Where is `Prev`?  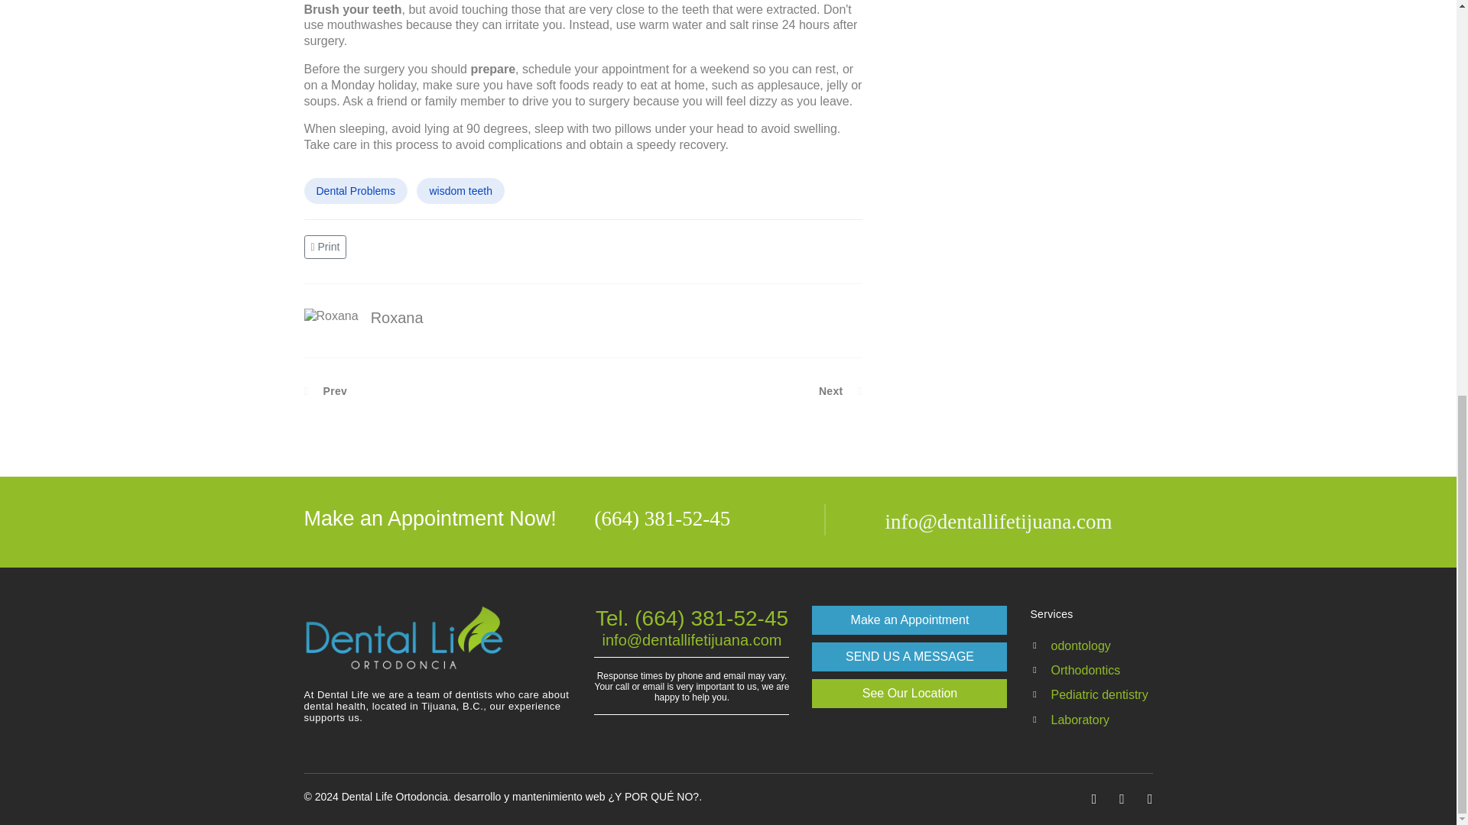 Prev is located at coordinates (326, 391).